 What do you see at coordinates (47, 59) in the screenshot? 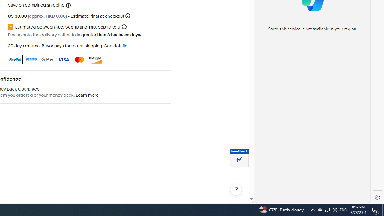
I see `Google Pay` at bounding box center [47, 59].